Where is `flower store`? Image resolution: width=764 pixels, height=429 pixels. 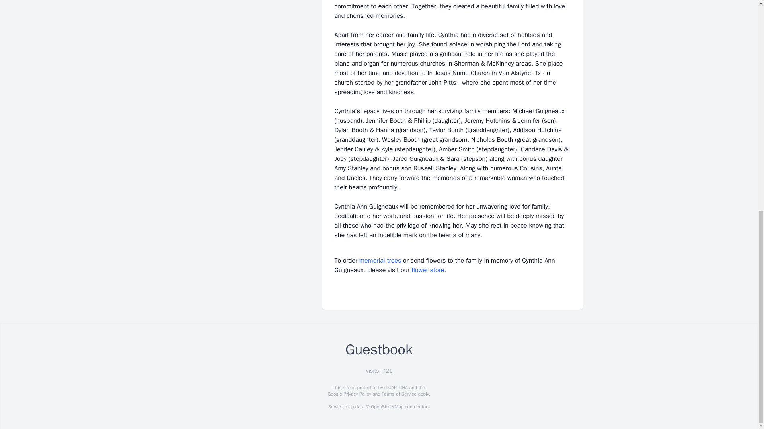
flower store is located at coordinates (427, 270).